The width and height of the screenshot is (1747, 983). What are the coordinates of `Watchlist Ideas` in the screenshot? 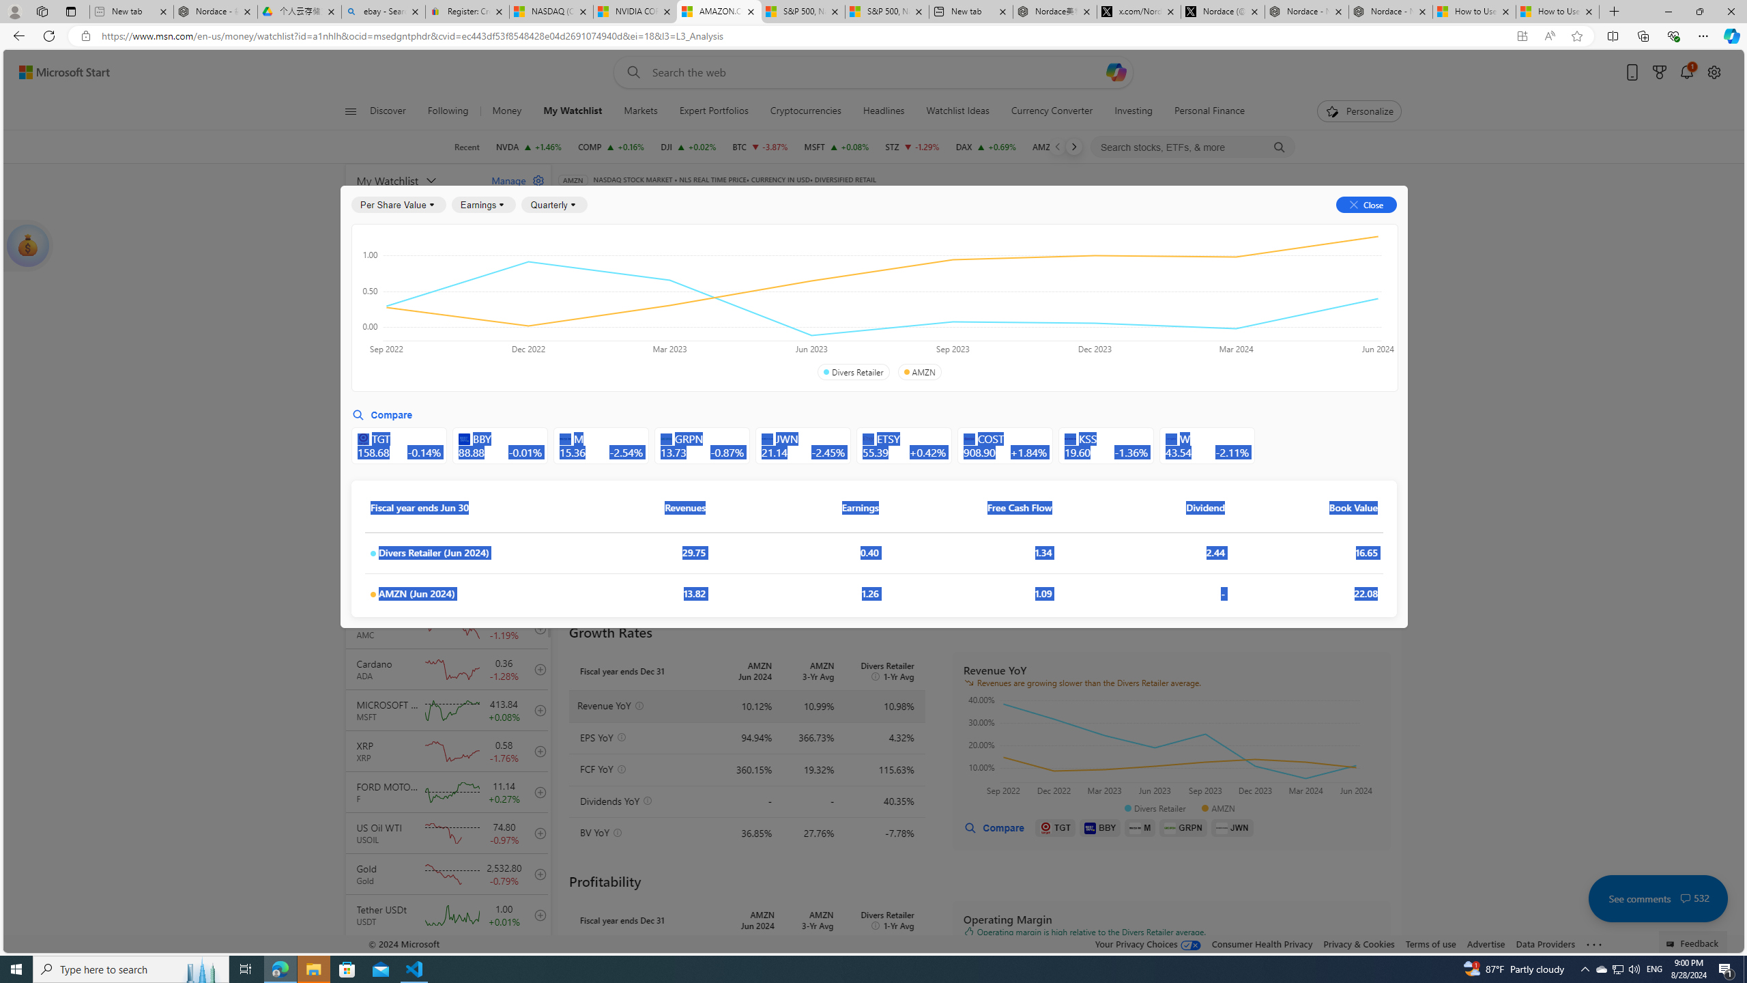 It's located at (957, 111).